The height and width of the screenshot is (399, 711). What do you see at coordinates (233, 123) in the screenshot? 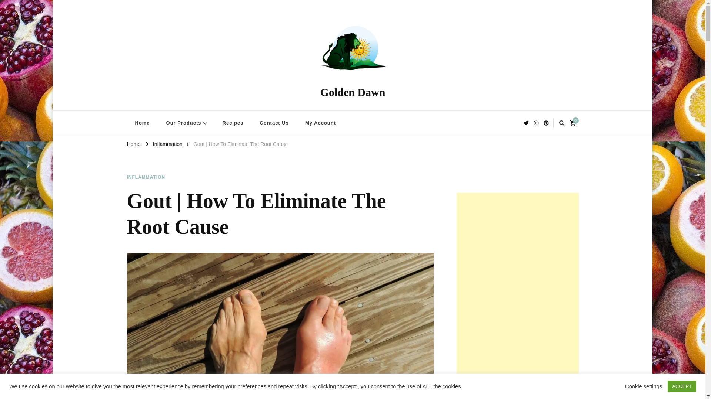
I see `Recipes` at bounding box center [233, 123].